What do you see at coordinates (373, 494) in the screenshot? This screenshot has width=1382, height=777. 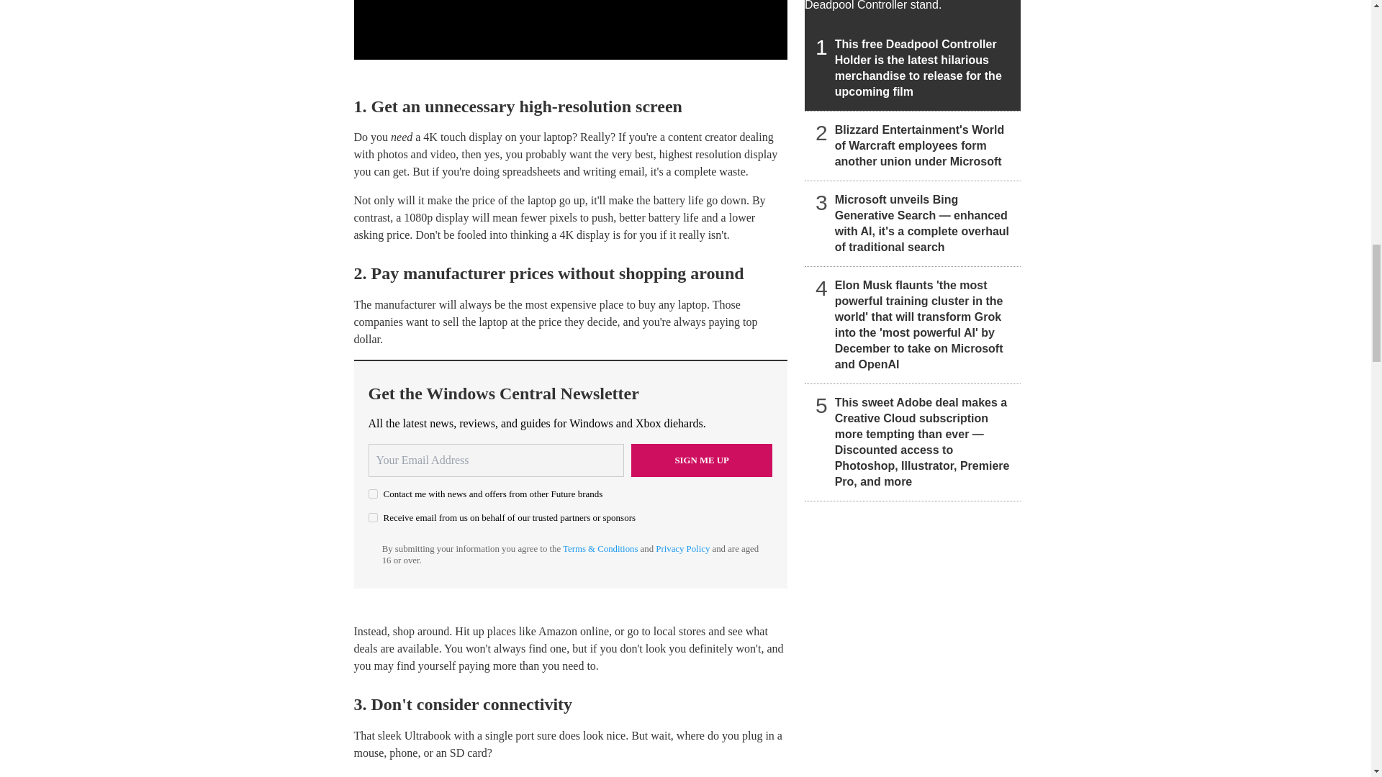 I see `on` at bounding box center [373, 494].